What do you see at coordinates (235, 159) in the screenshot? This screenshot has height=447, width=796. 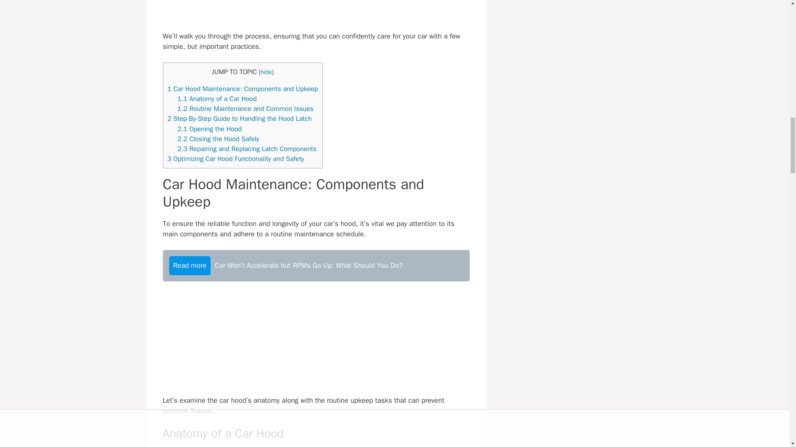 I see `3 Optimizing Car Hood Functionality and Safety` at bounding box center [235, 159].